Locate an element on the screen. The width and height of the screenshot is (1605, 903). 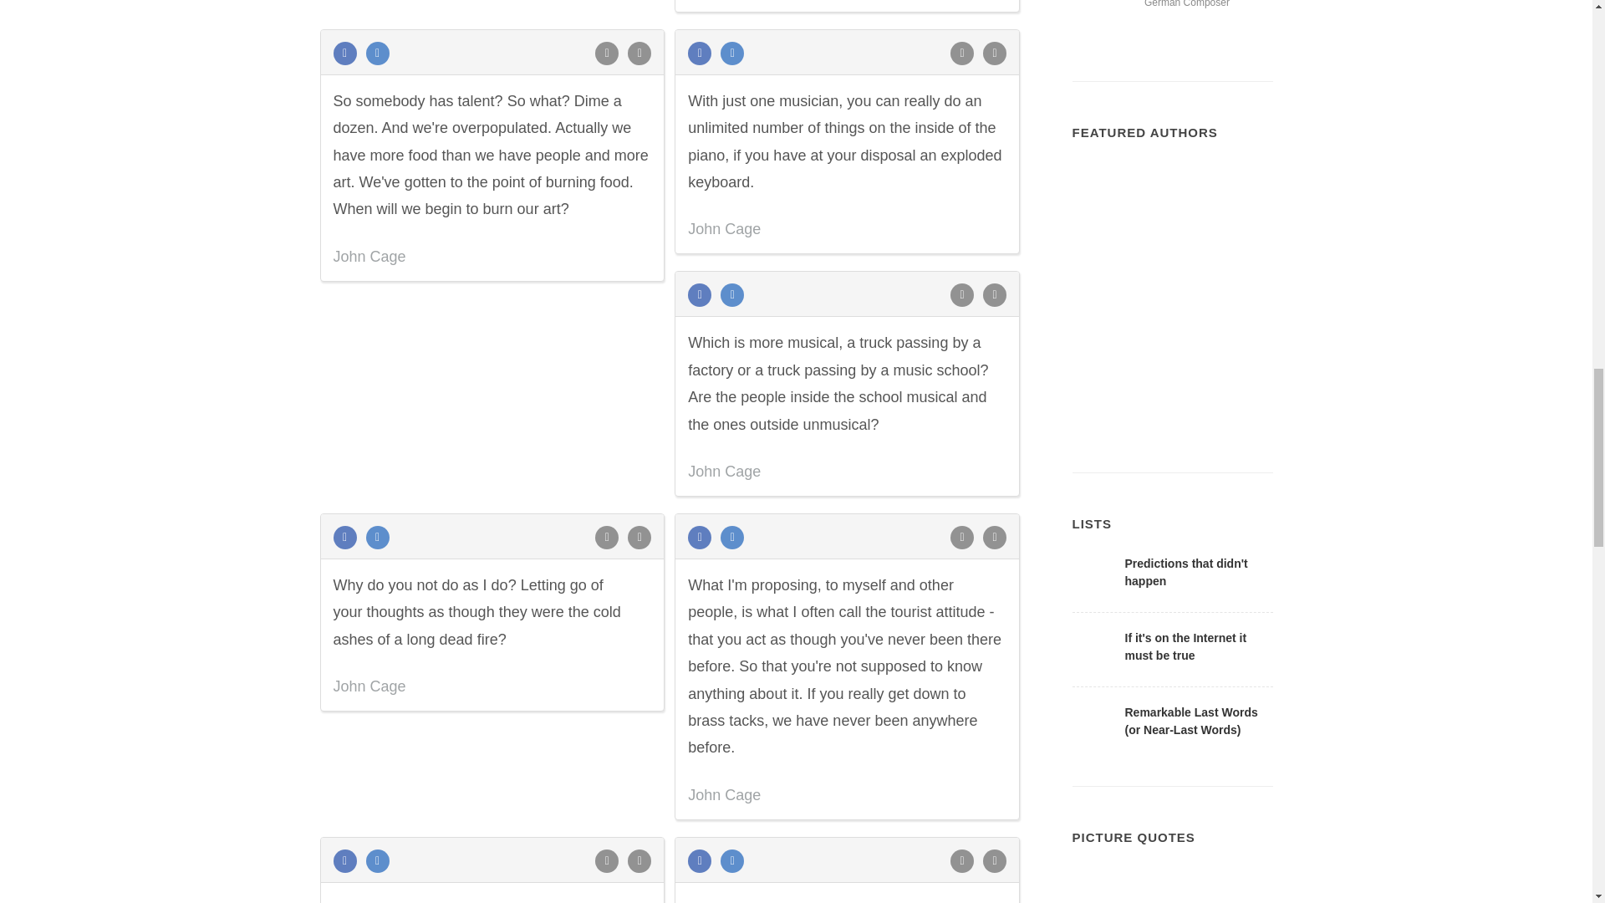
Lao Tzu is located at coordinates (1239, 396).